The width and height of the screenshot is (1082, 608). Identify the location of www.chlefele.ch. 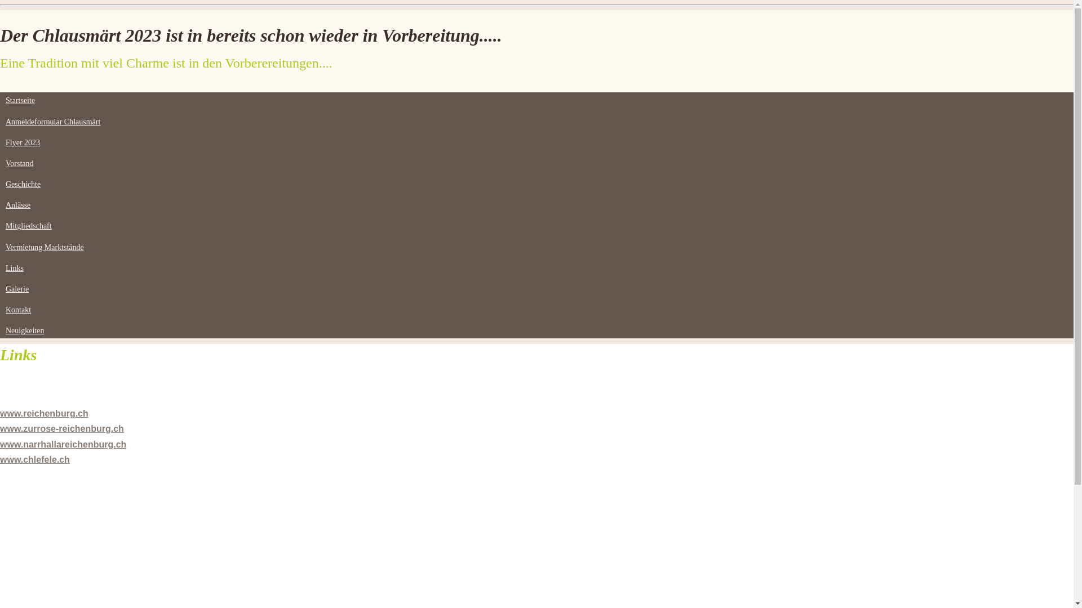
(35, 459).